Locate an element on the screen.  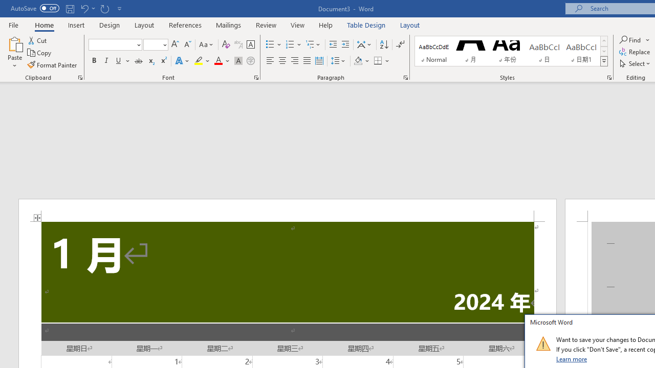
File Tab is located at coordinates (13, 25).